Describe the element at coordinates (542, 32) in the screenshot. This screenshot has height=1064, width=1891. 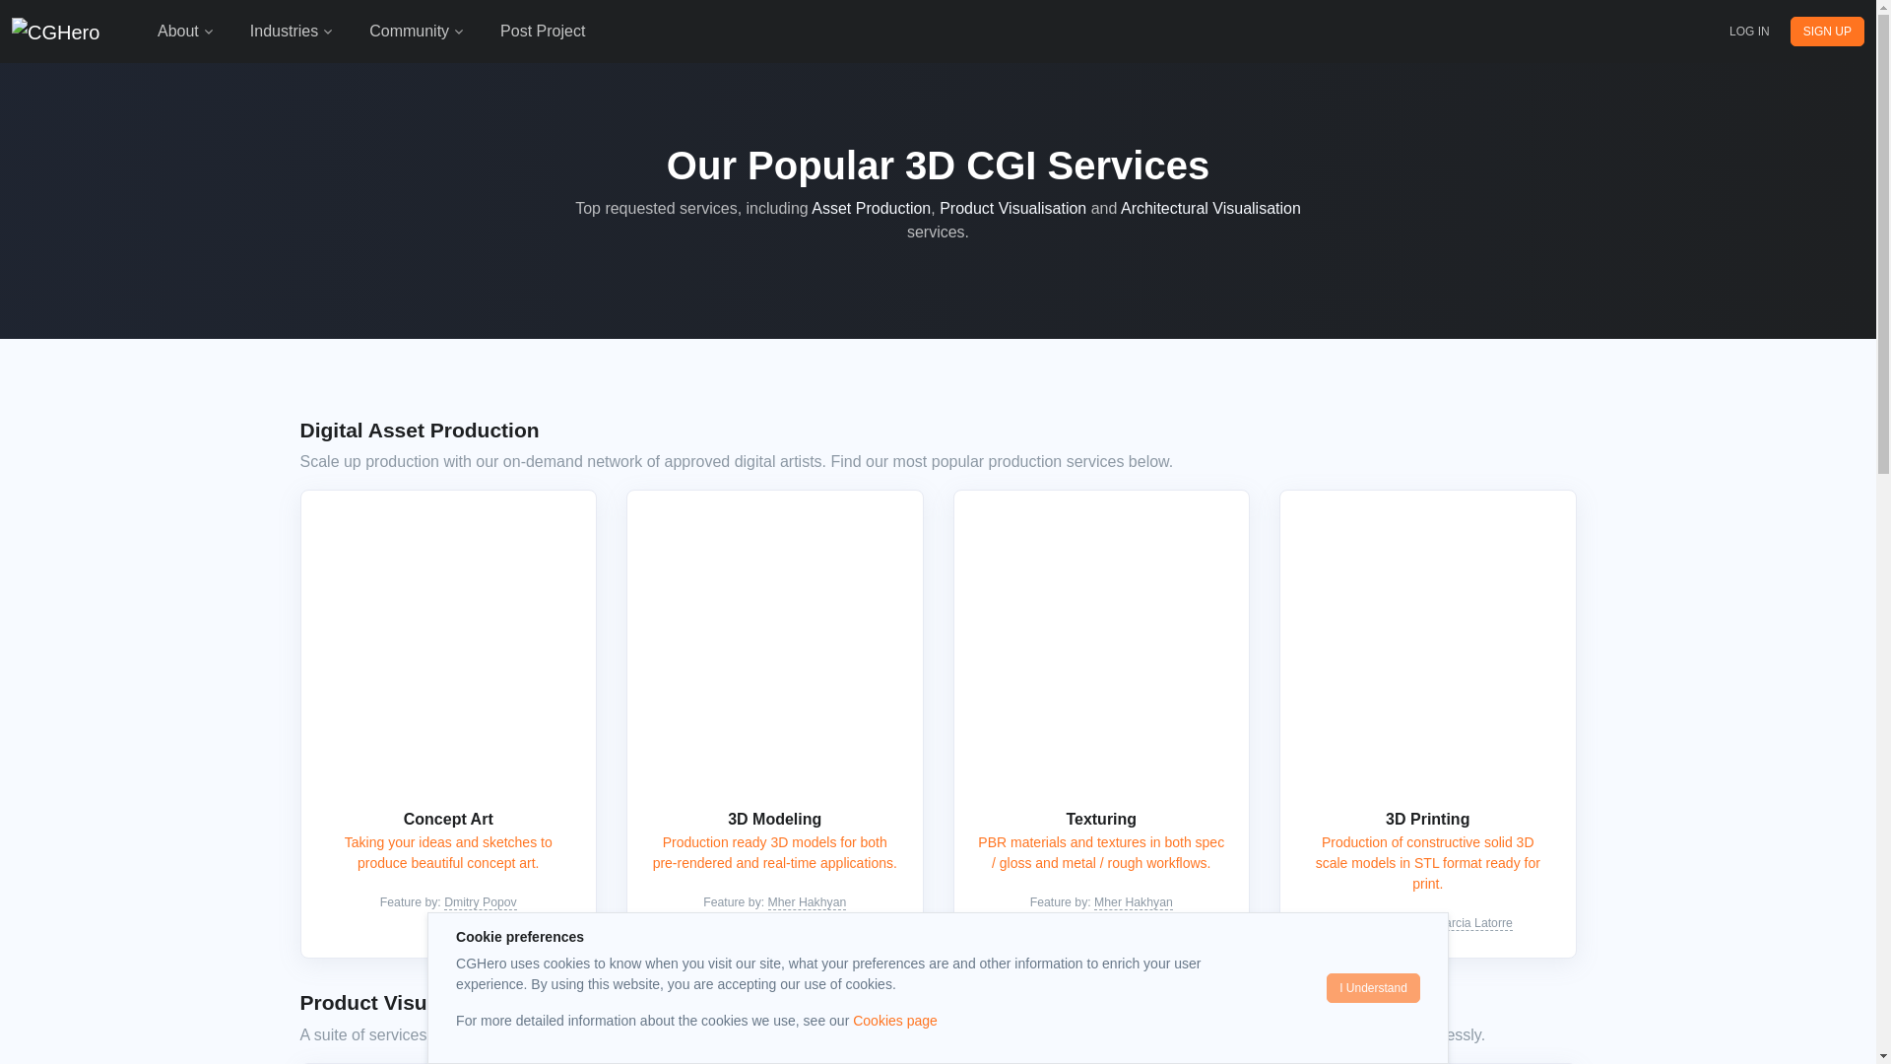
I see `Post Project` at that location.